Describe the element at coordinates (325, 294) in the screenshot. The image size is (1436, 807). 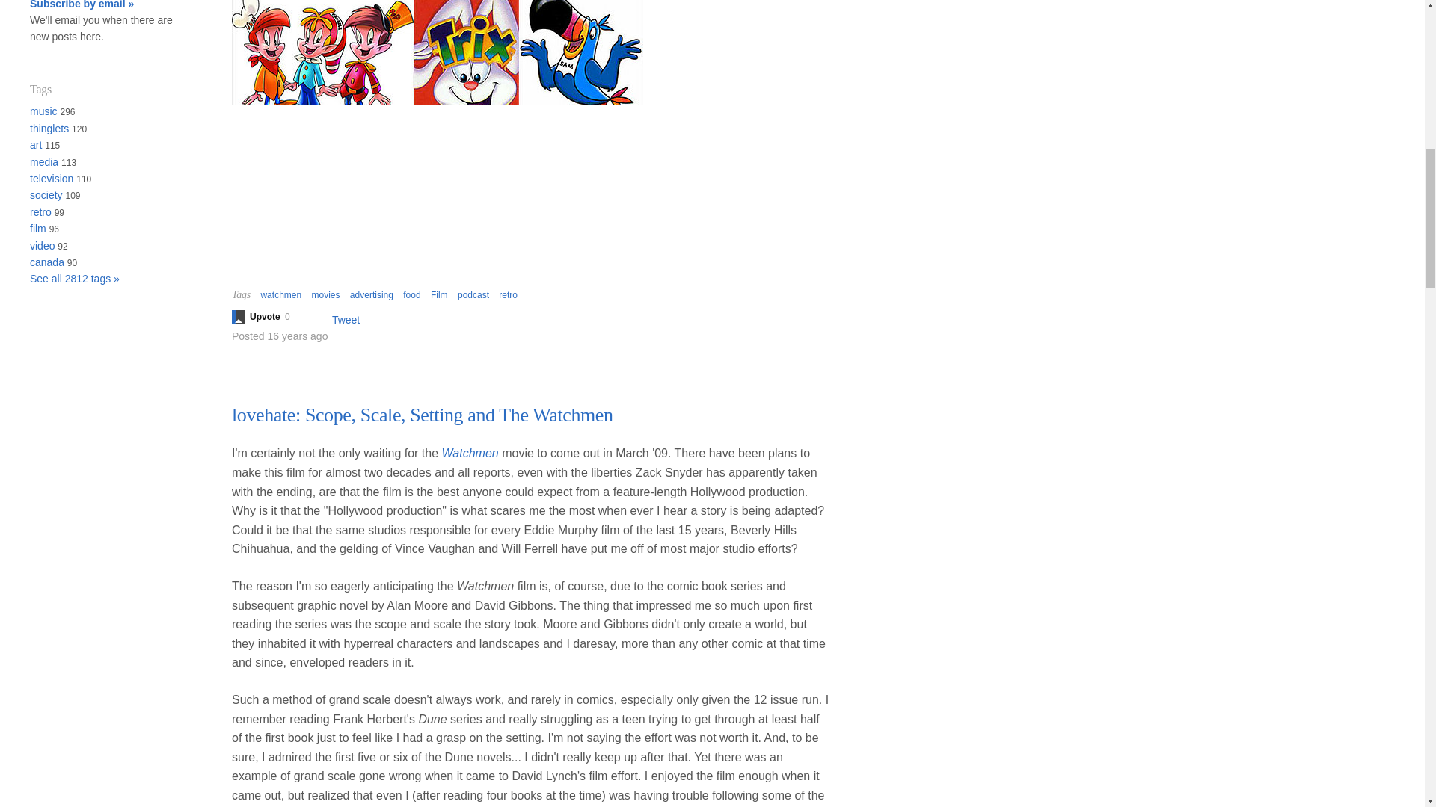
I see `movies` at that location.